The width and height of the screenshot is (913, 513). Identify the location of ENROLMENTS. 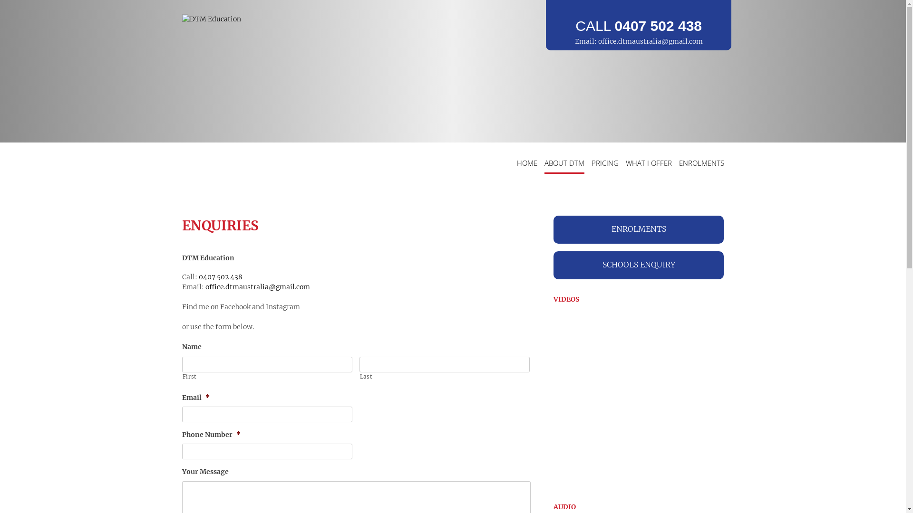
(639, 230).